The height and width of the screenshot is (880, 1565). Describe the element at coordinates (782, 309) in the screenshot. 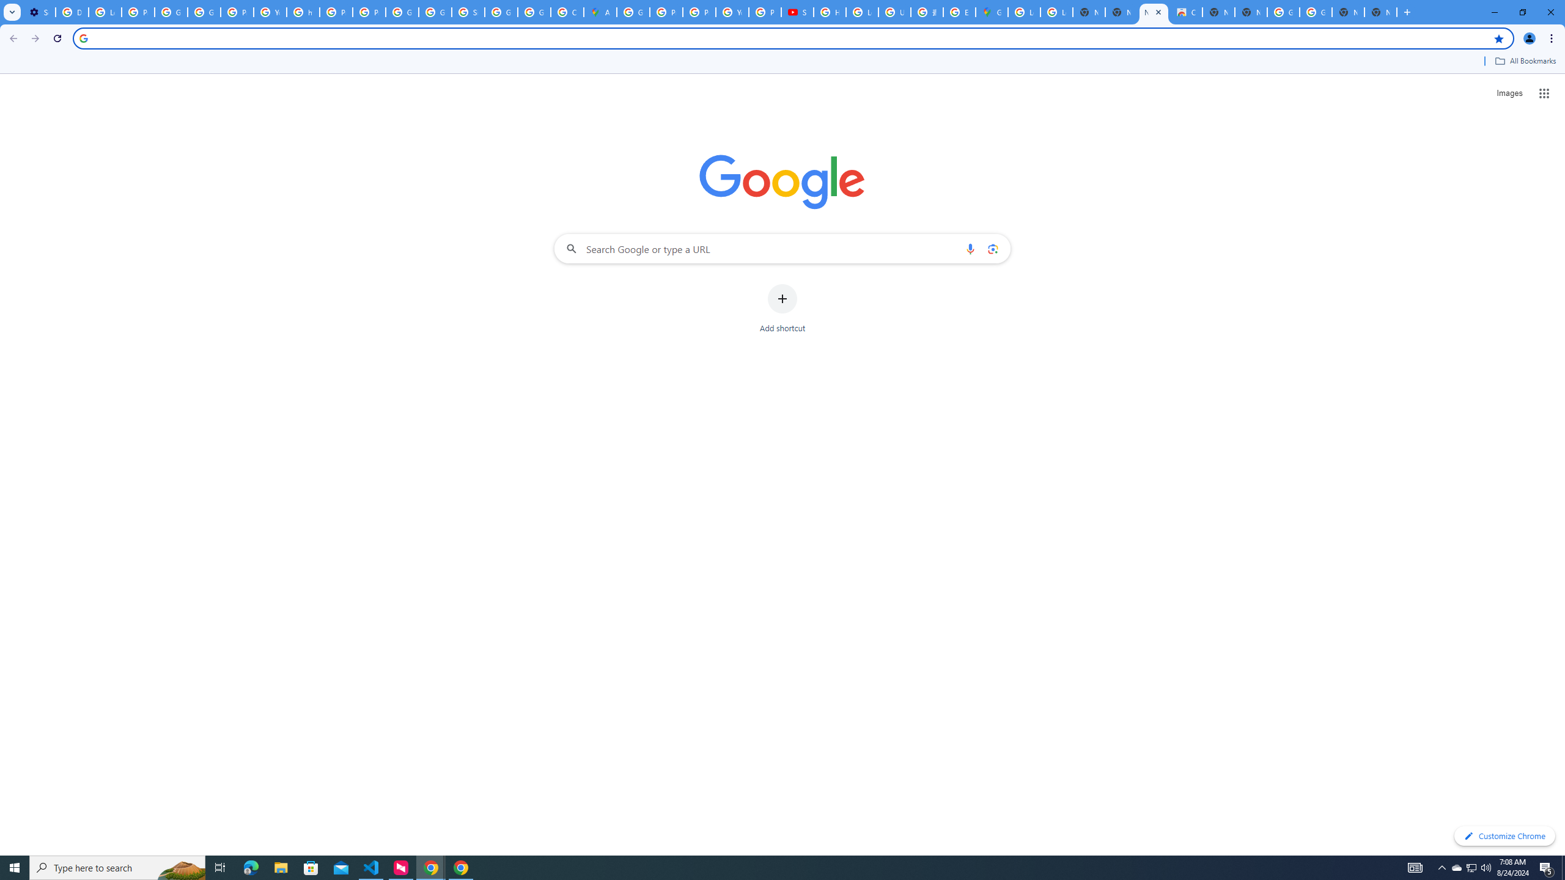

I see `Add shortcut` at that location.